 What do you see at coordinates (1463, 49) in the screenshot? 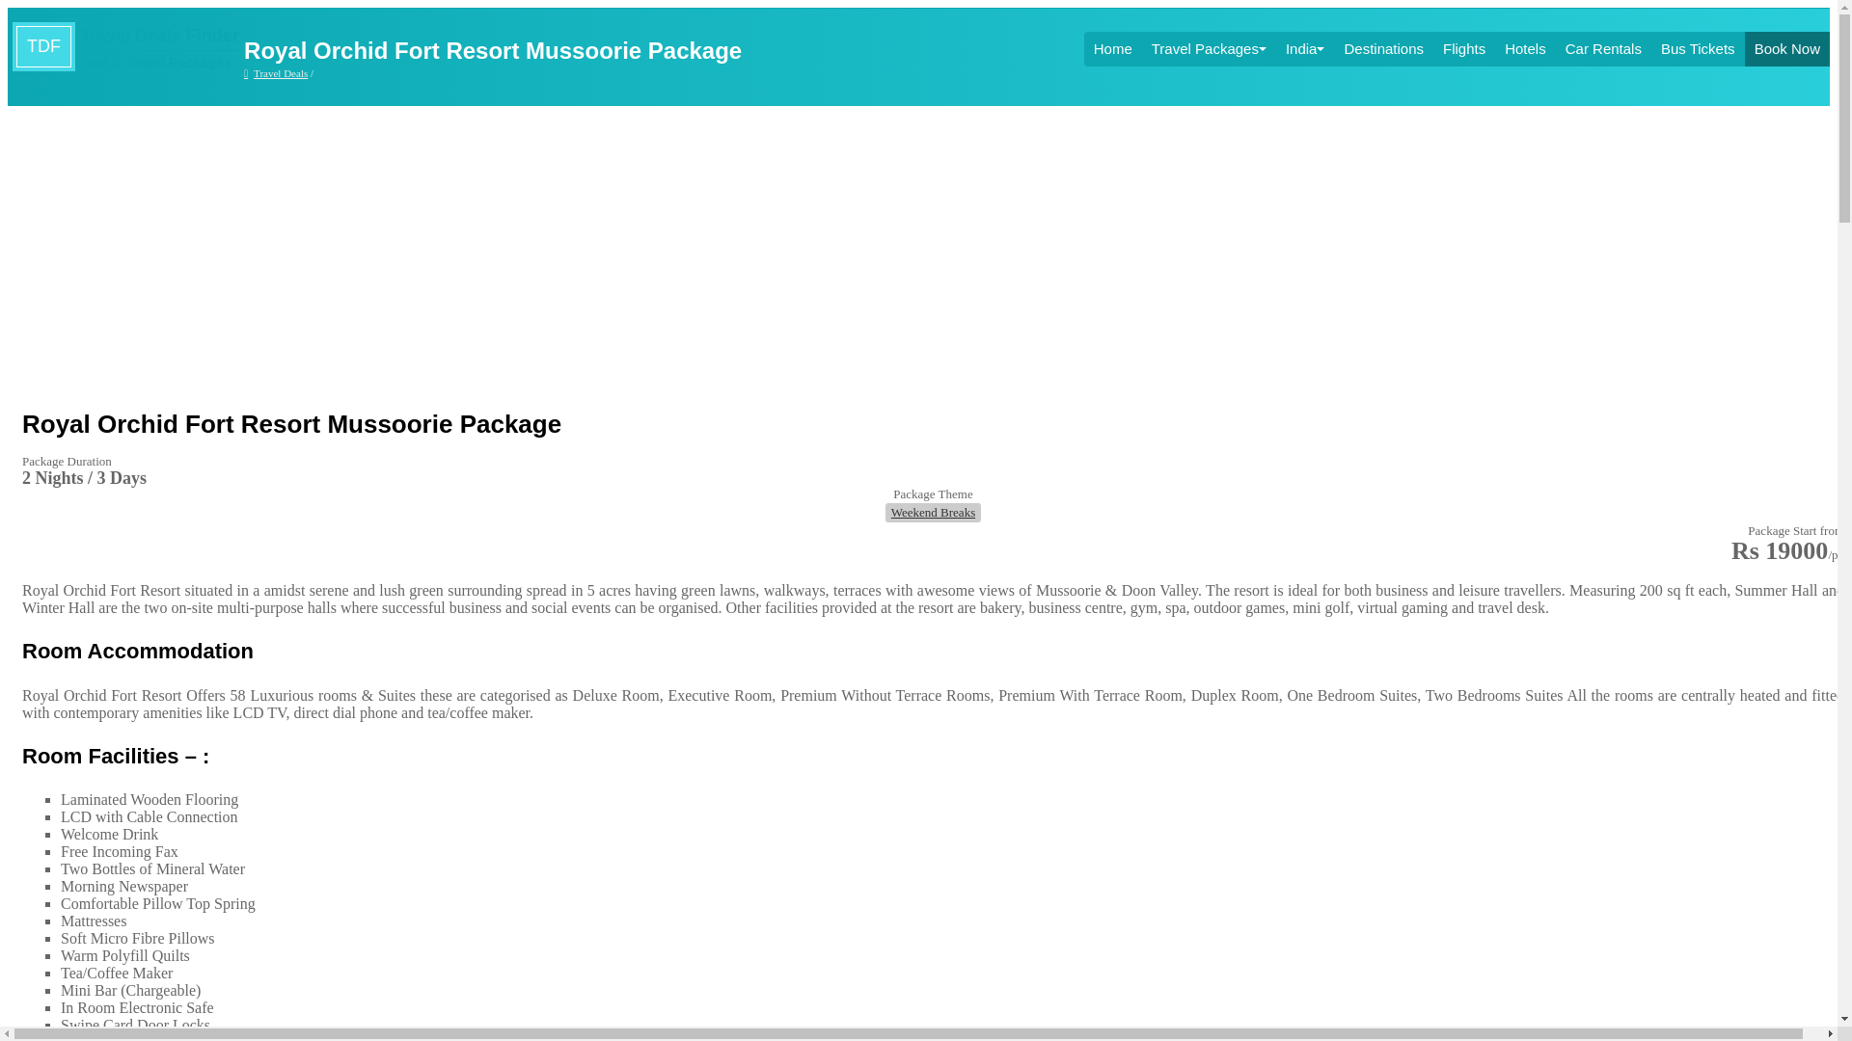
I see `Flights` at bounding box center [1463, 49].